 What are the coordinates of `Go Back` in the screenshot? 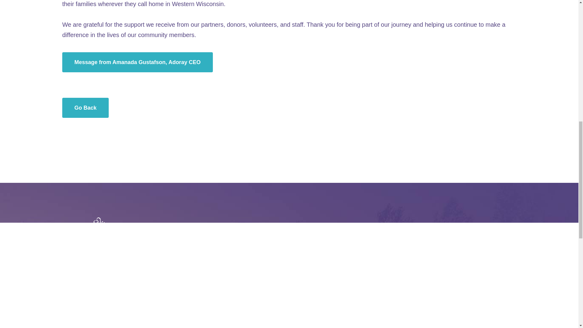 It's located at (85, 108).